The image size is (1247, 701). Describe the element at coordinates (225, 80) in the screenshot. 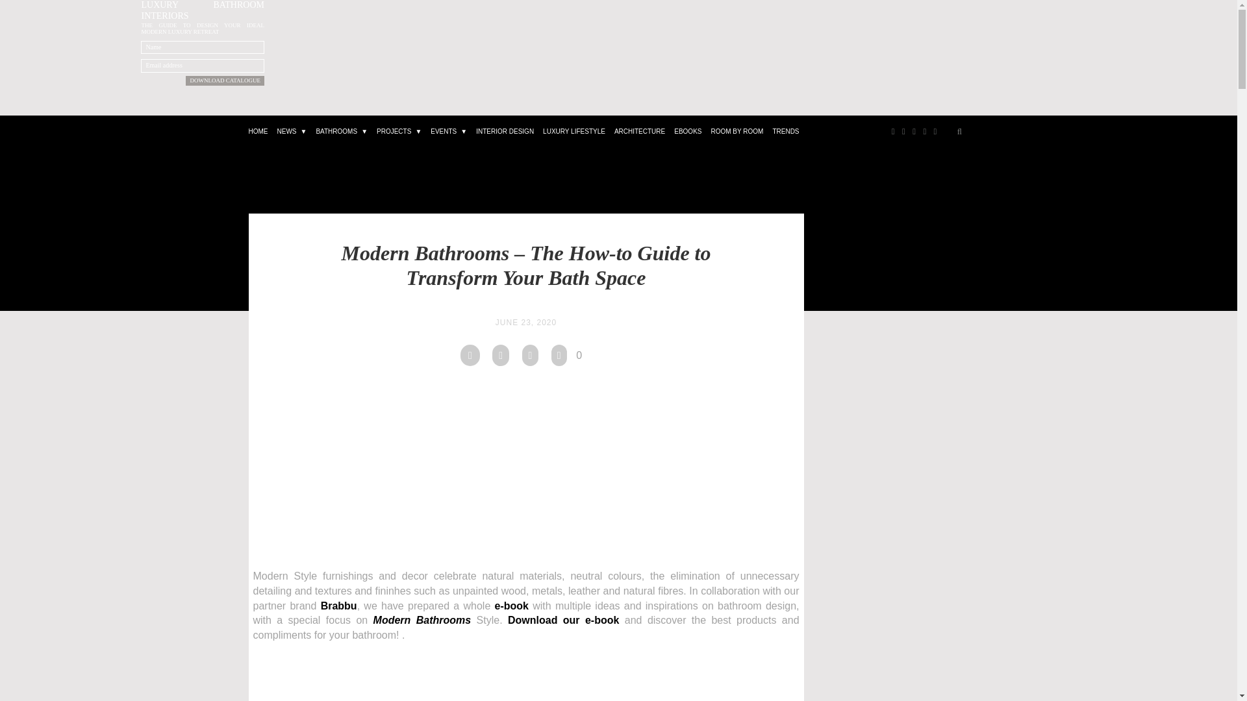

I see `DOWNLOAD CATALOGUE` at that location.